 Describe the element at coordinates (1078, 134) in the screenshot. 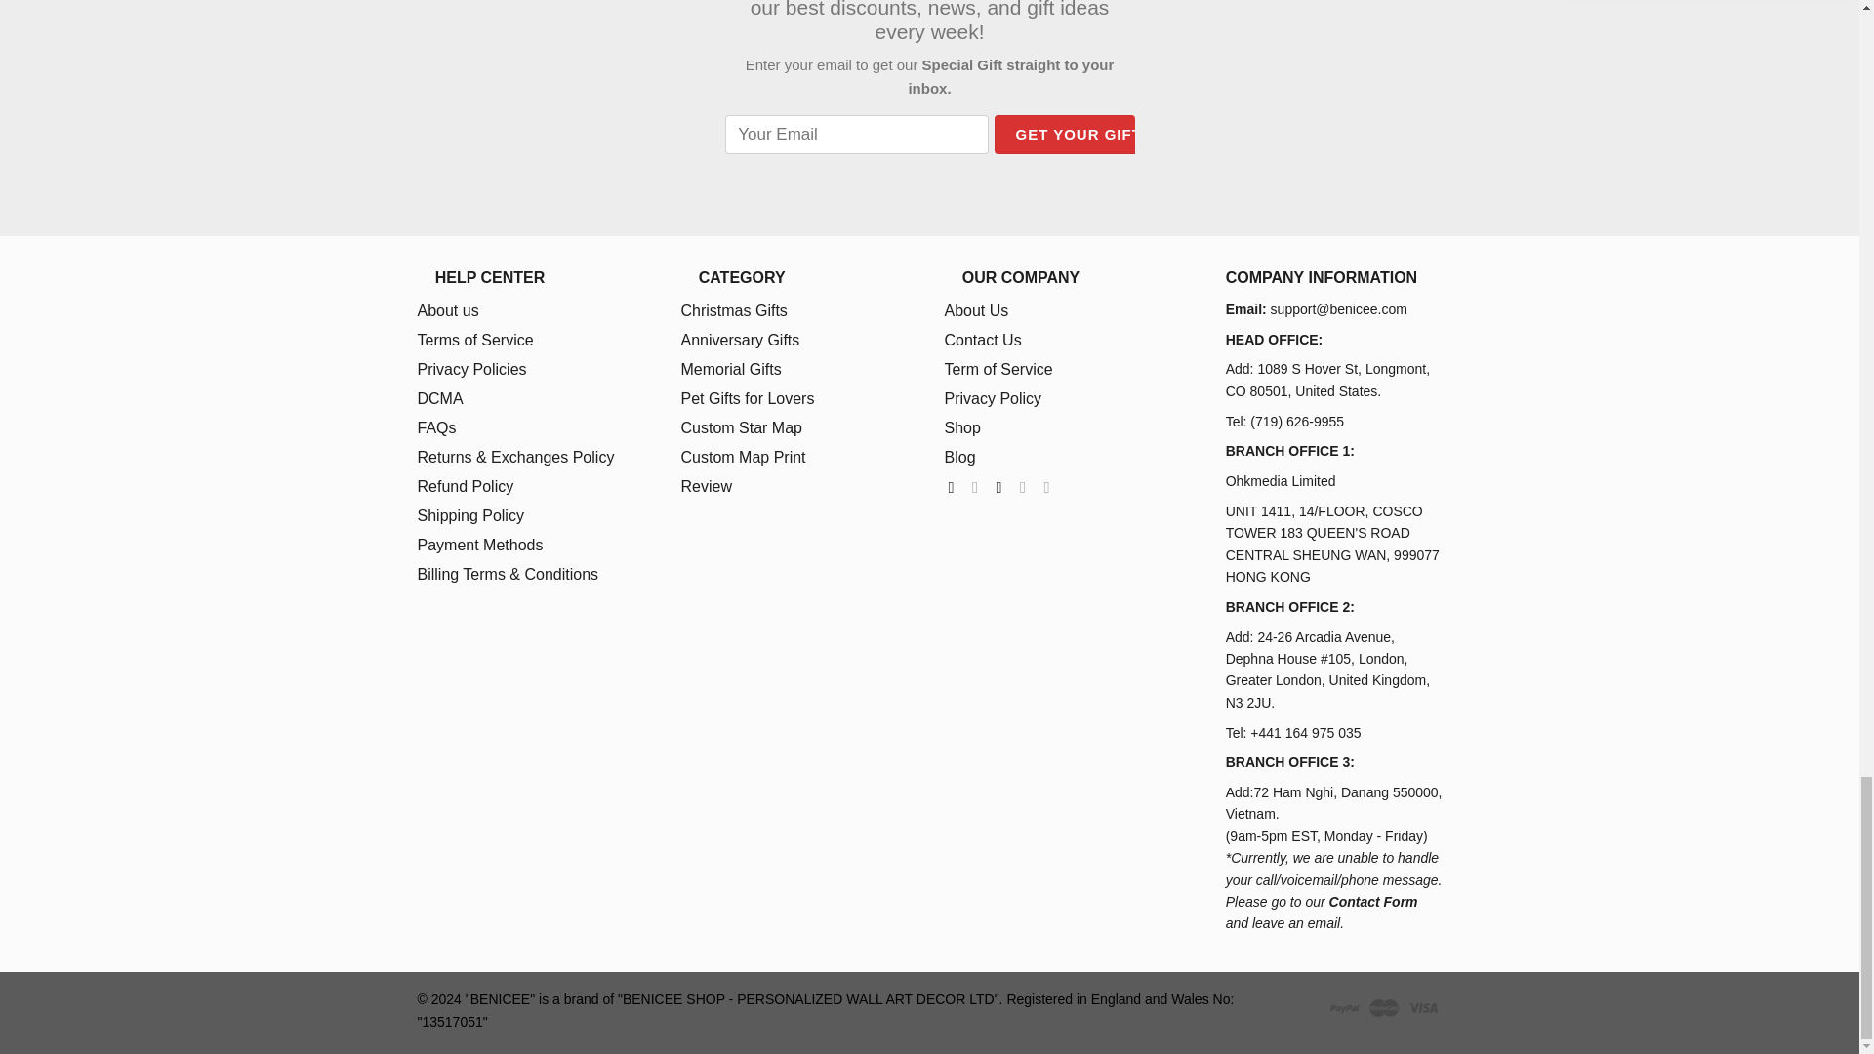

I see `Get Your Gift` at that location.